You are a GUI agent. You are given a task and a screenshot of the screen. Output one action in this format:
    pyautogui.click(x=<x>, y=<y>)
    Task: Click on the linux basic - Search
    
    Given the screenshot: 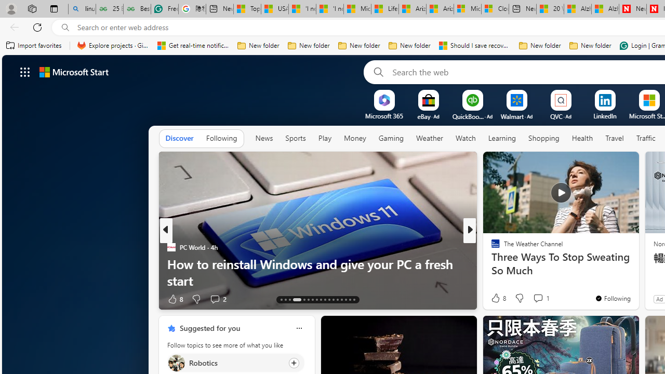 What is the action you would take?
    pyautogui.click(x=82, y=9)
    